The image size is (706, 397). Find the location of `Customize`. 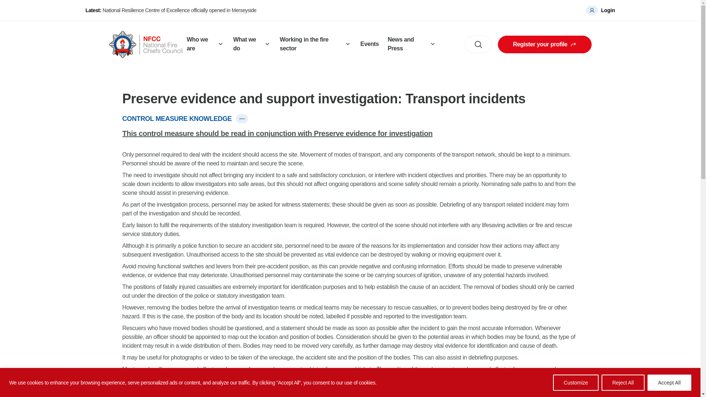

Customize is located at coordinates (576, 382).